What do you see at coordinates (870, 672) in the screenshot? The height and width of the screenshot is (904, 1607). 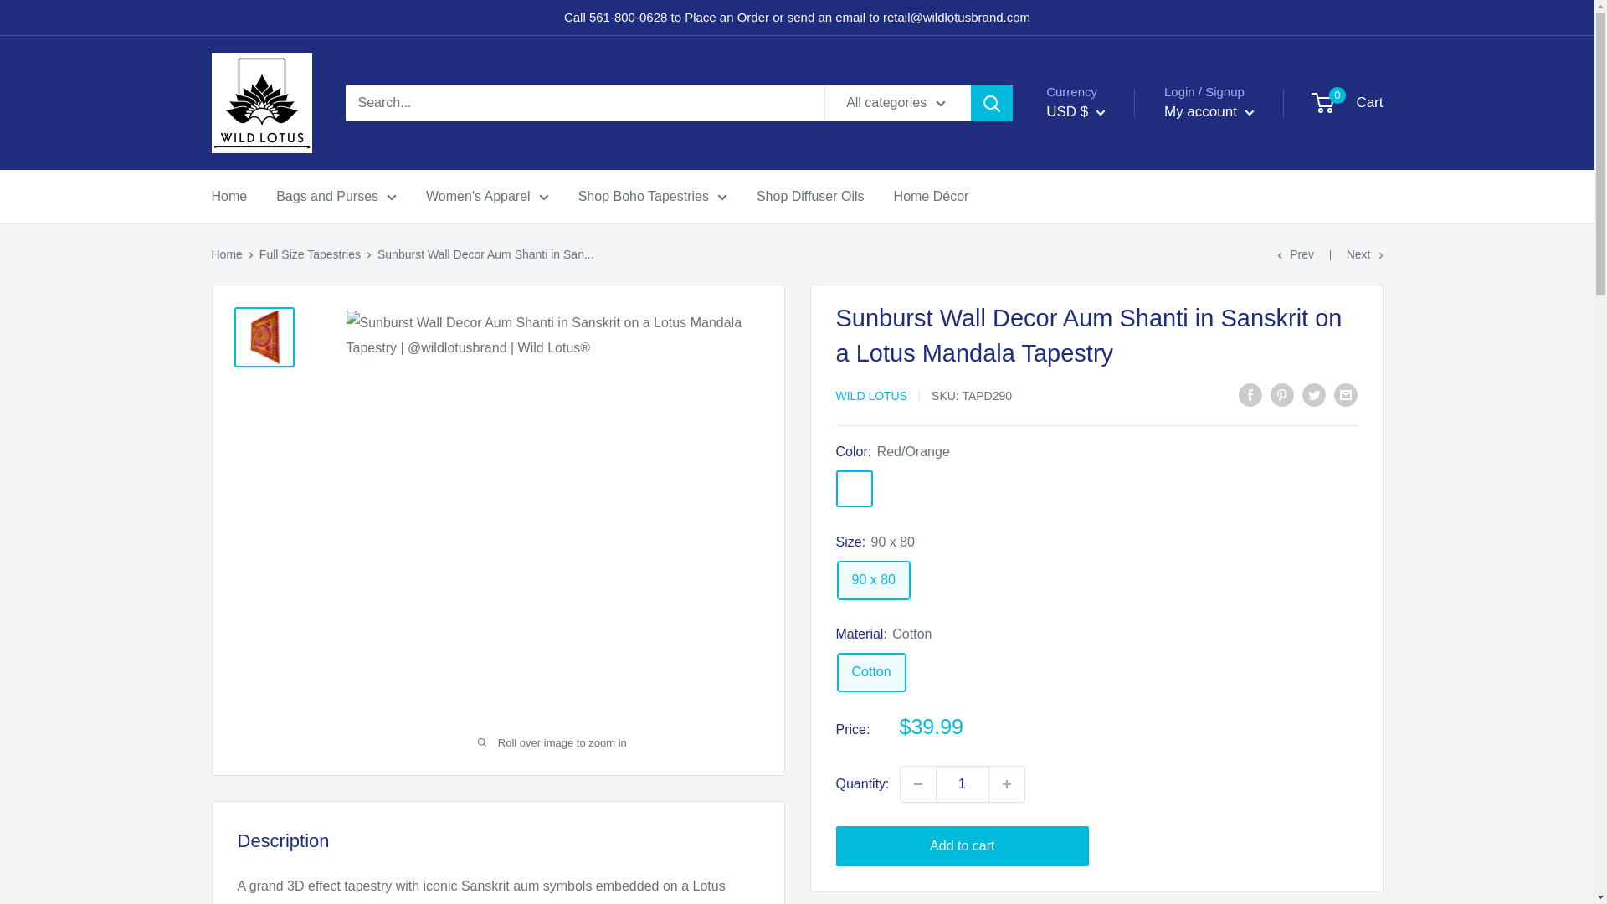 I see `Cotton` at bounding box center [870, 672].